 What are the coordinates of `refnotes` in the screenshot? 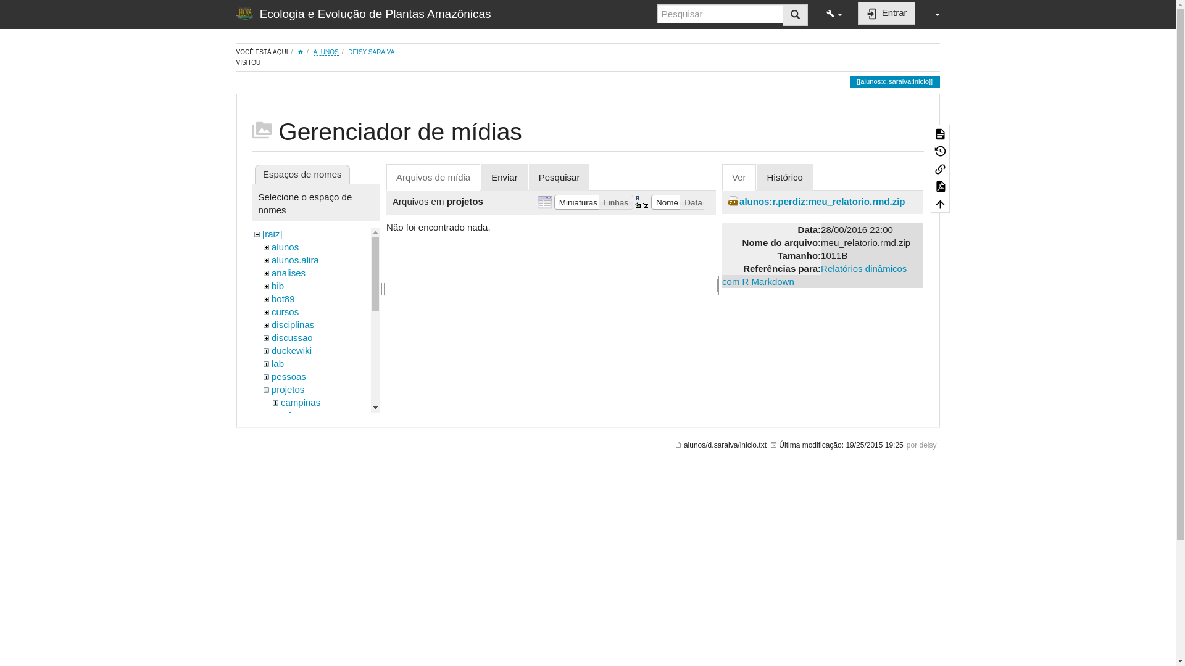 It's located at (288, 571).